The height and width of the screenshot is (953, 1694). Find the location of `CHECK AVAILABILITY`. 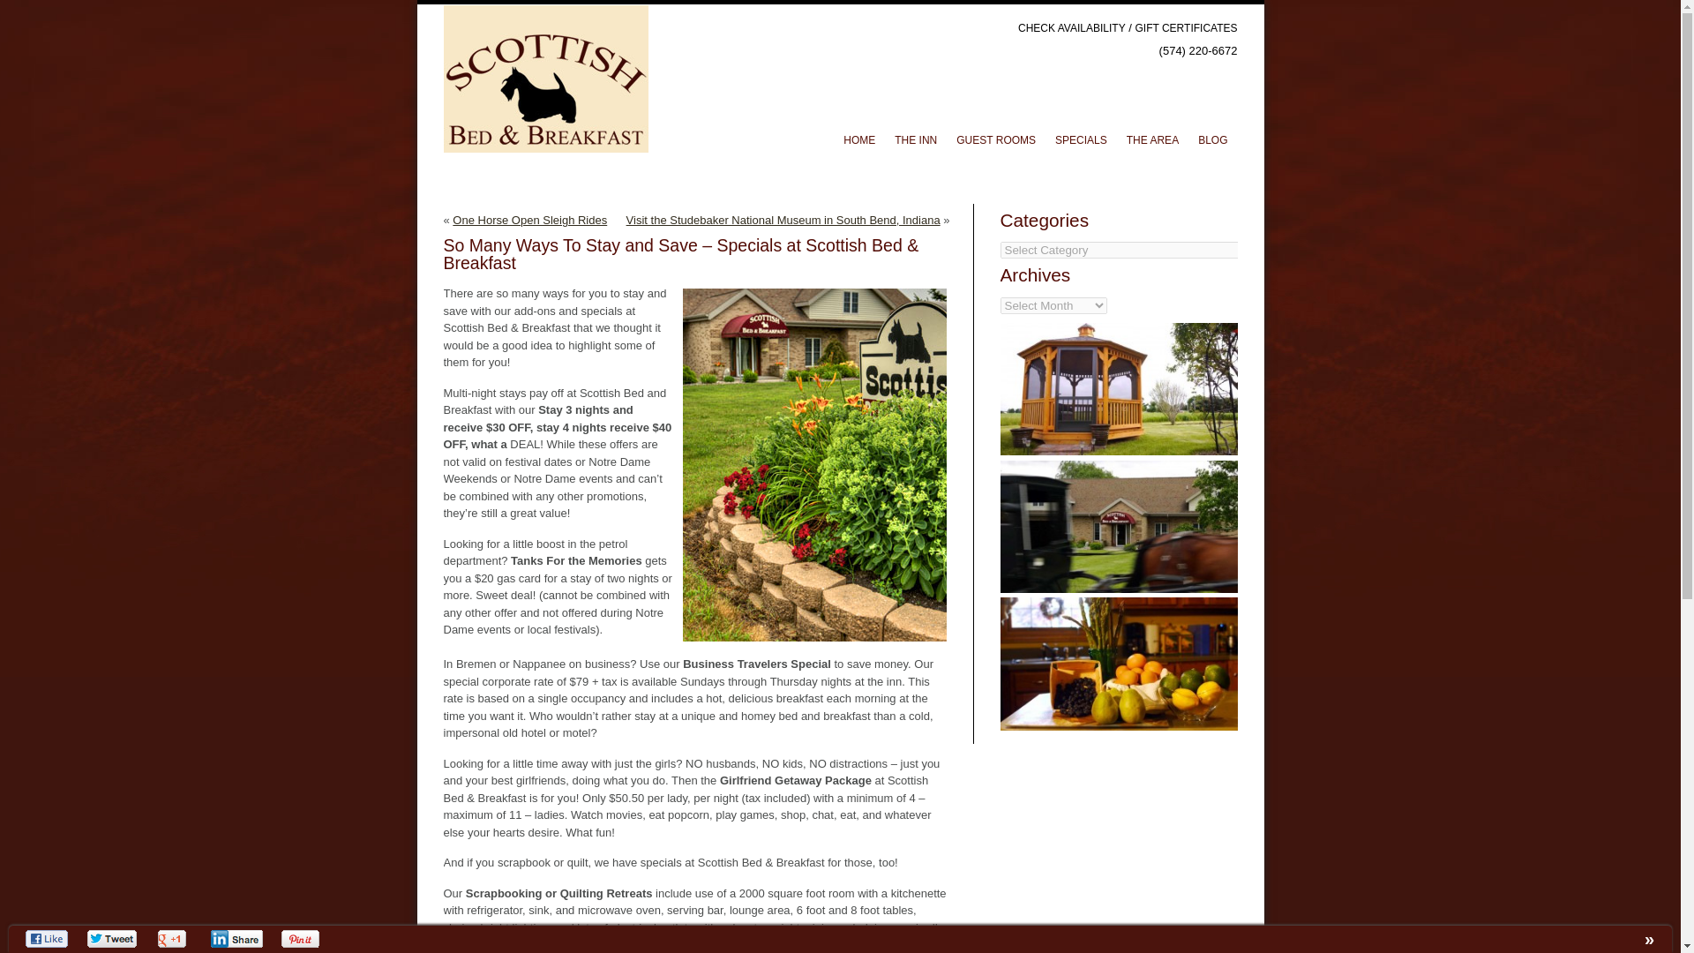

CHECK AVAILABILITY is located at coordinates (1071, 27).